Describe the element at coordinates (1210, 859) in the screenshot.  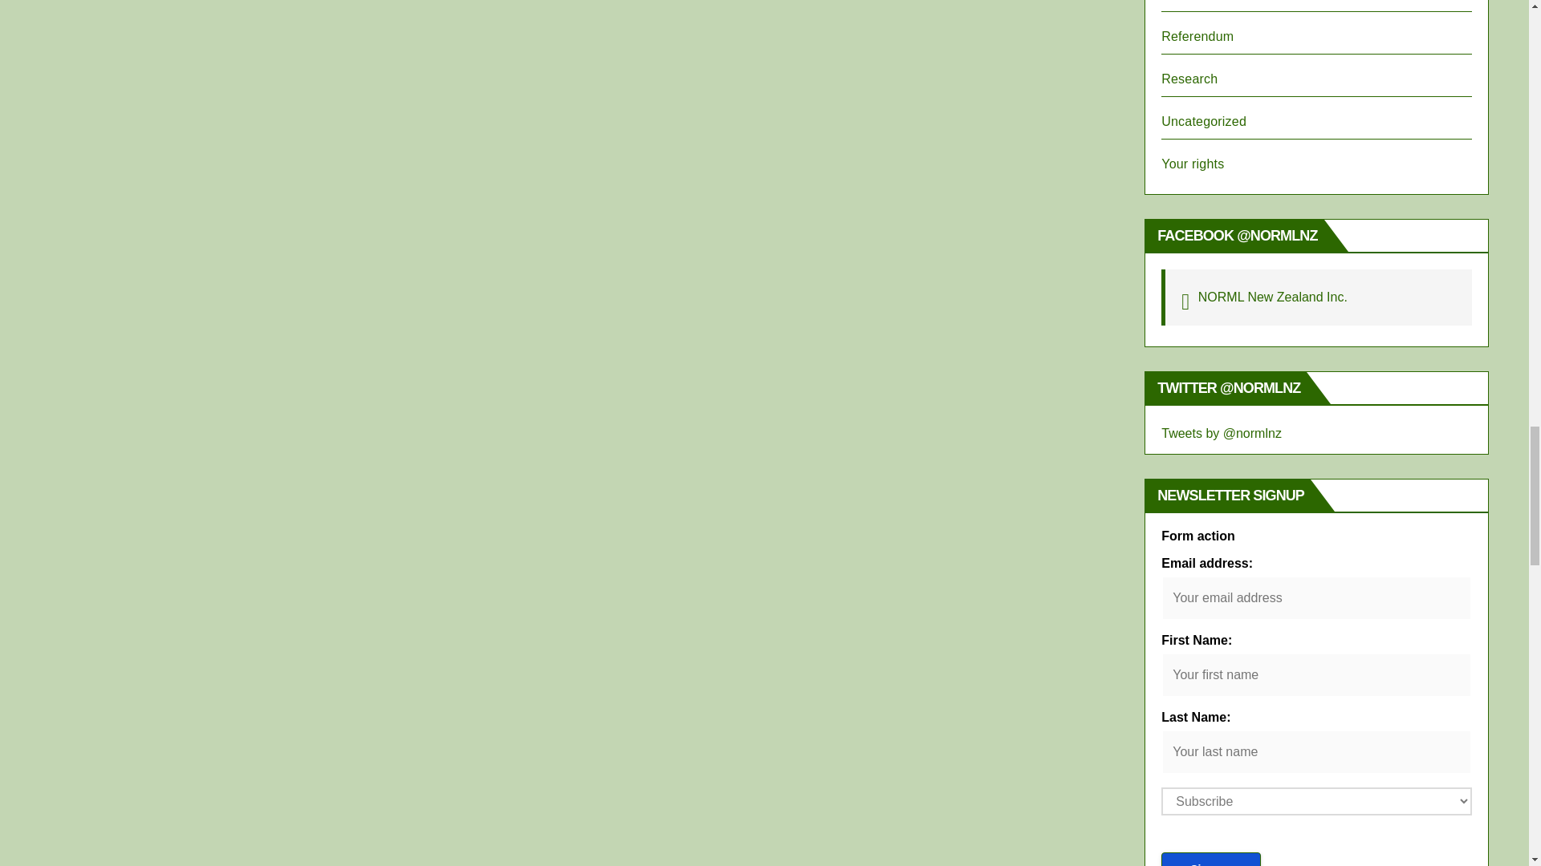
I see `Sign up` at that location.